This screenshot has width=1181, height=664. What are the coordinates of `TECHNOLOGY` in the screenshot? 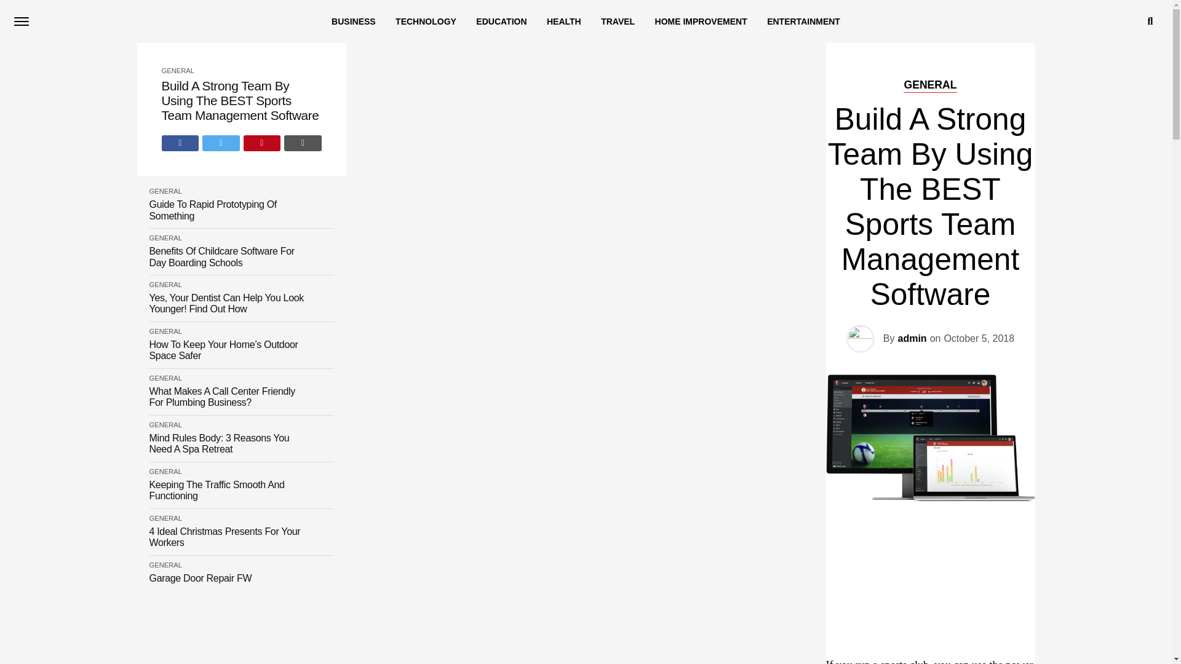 It's located at (426, 22).